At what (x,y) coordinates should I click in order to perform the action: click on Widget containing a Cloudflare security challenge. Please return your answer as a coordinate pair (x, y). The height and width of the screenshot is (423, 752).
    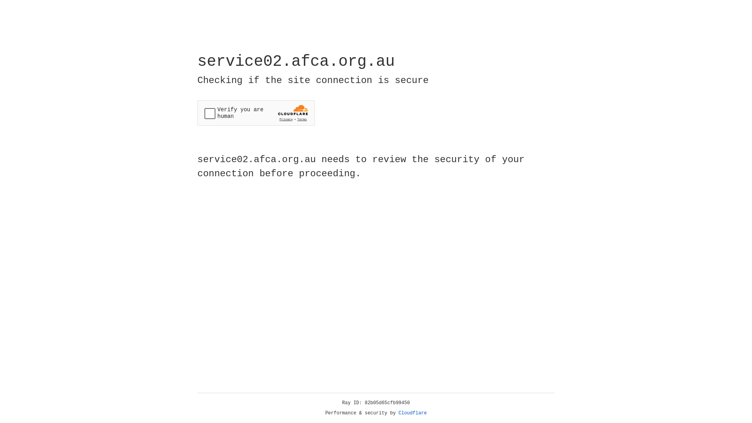
    Looking at the image, I should click on (256, 113).